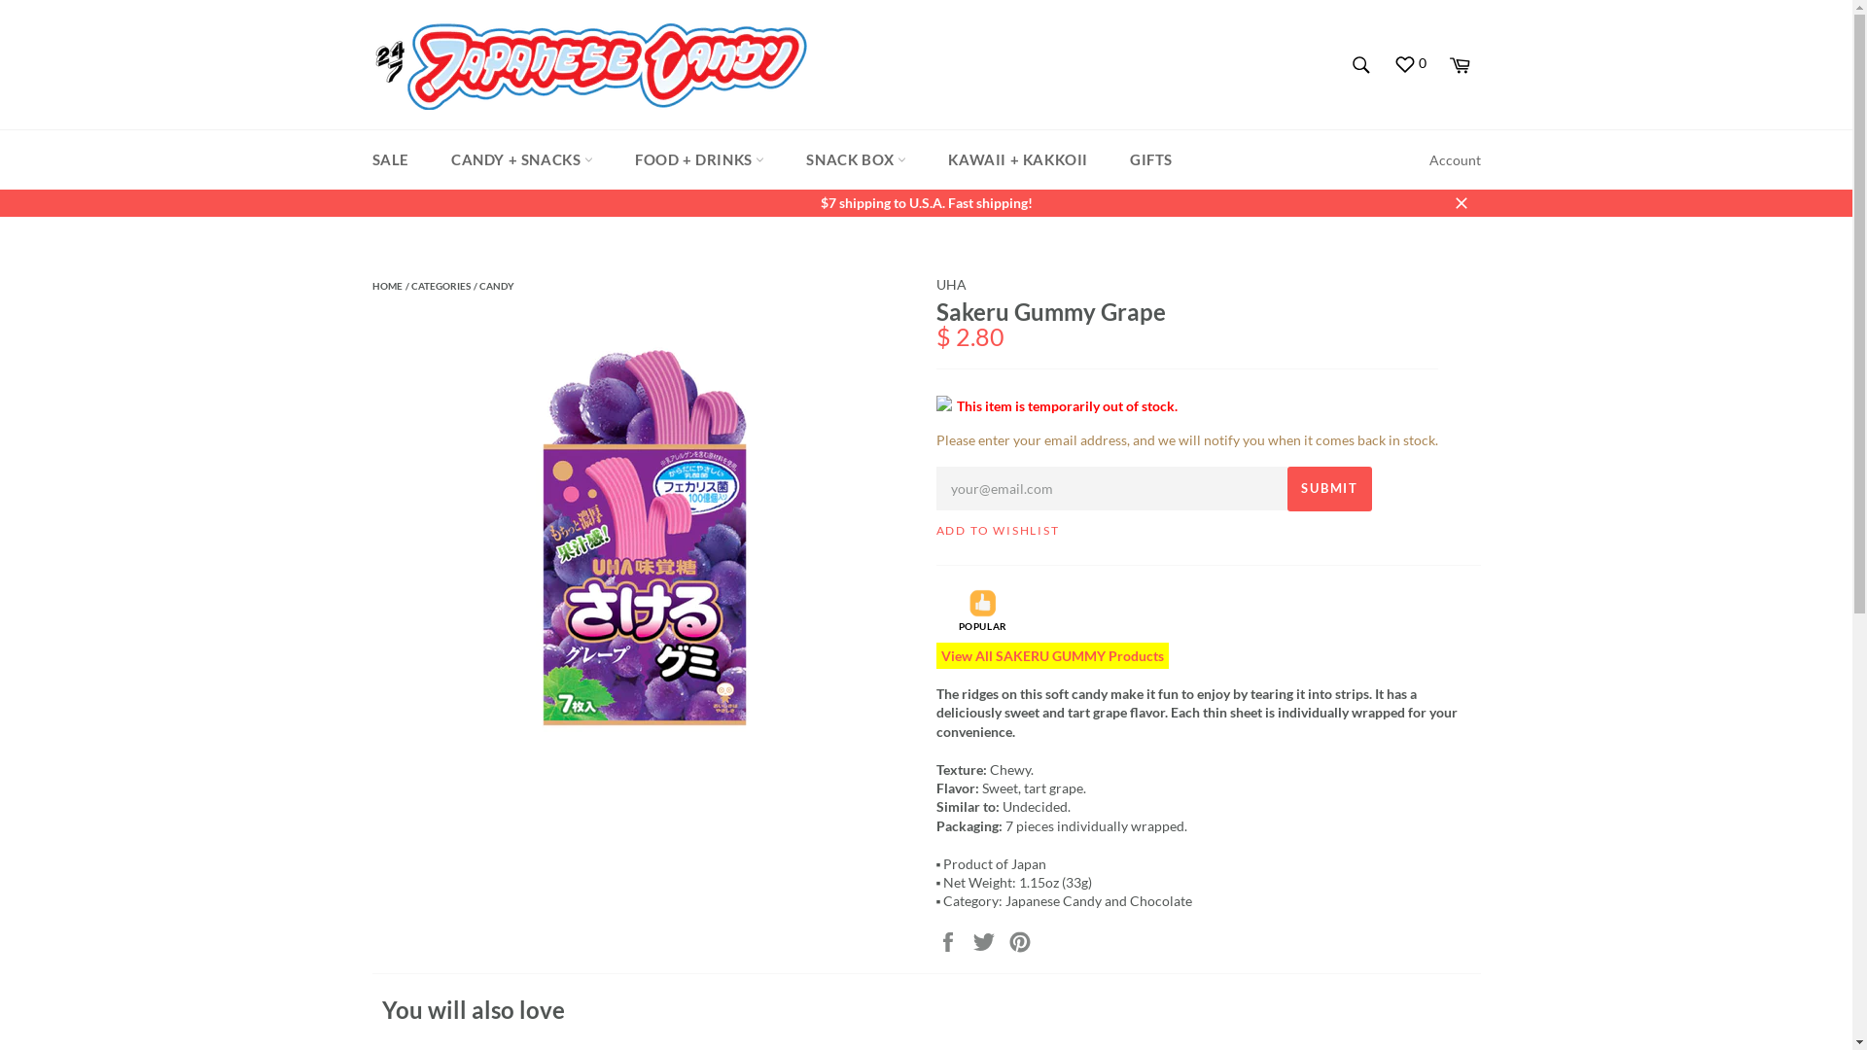 This screenshot has height=1050, width=1867. I want to click on HOME, so click(387, 286).